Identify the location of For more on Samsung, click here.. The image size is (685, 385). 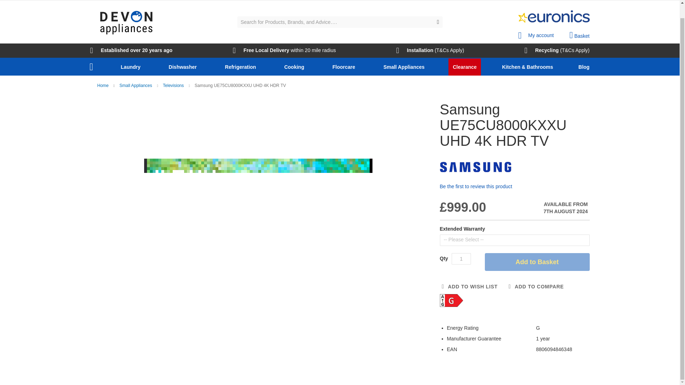
(475, 167).